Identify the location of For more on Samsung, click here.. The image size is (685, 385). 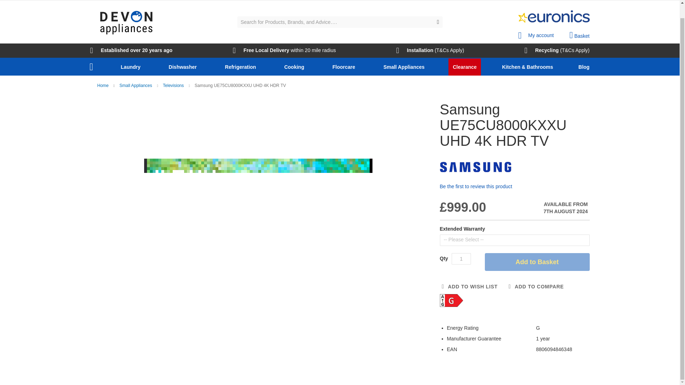
(475, 167).